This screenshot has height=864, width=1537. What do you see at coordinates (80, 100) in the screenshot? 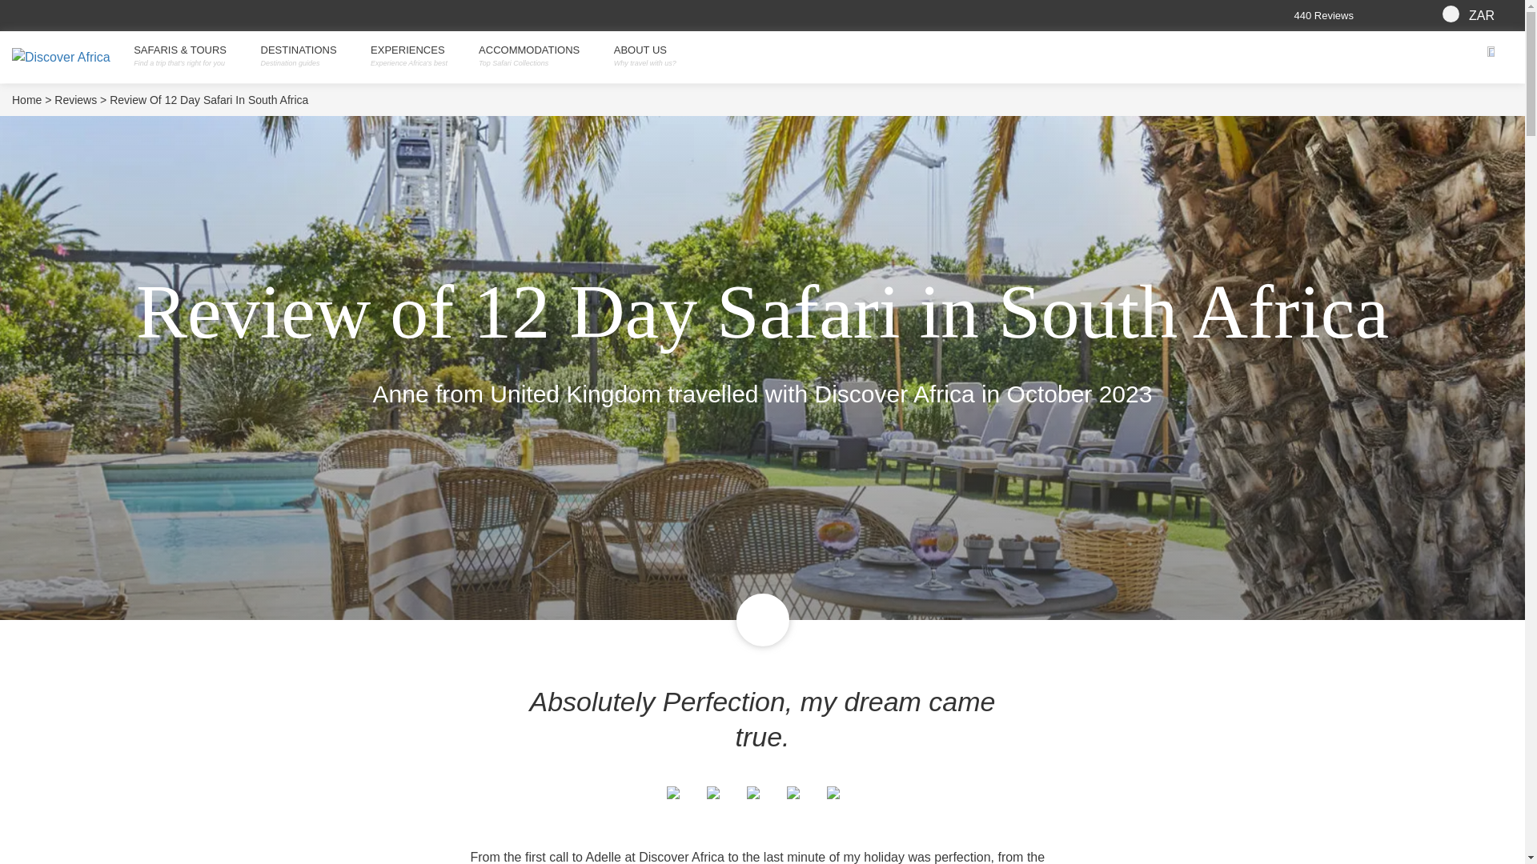
I see `Reviews` at bounding box center [80, 100].